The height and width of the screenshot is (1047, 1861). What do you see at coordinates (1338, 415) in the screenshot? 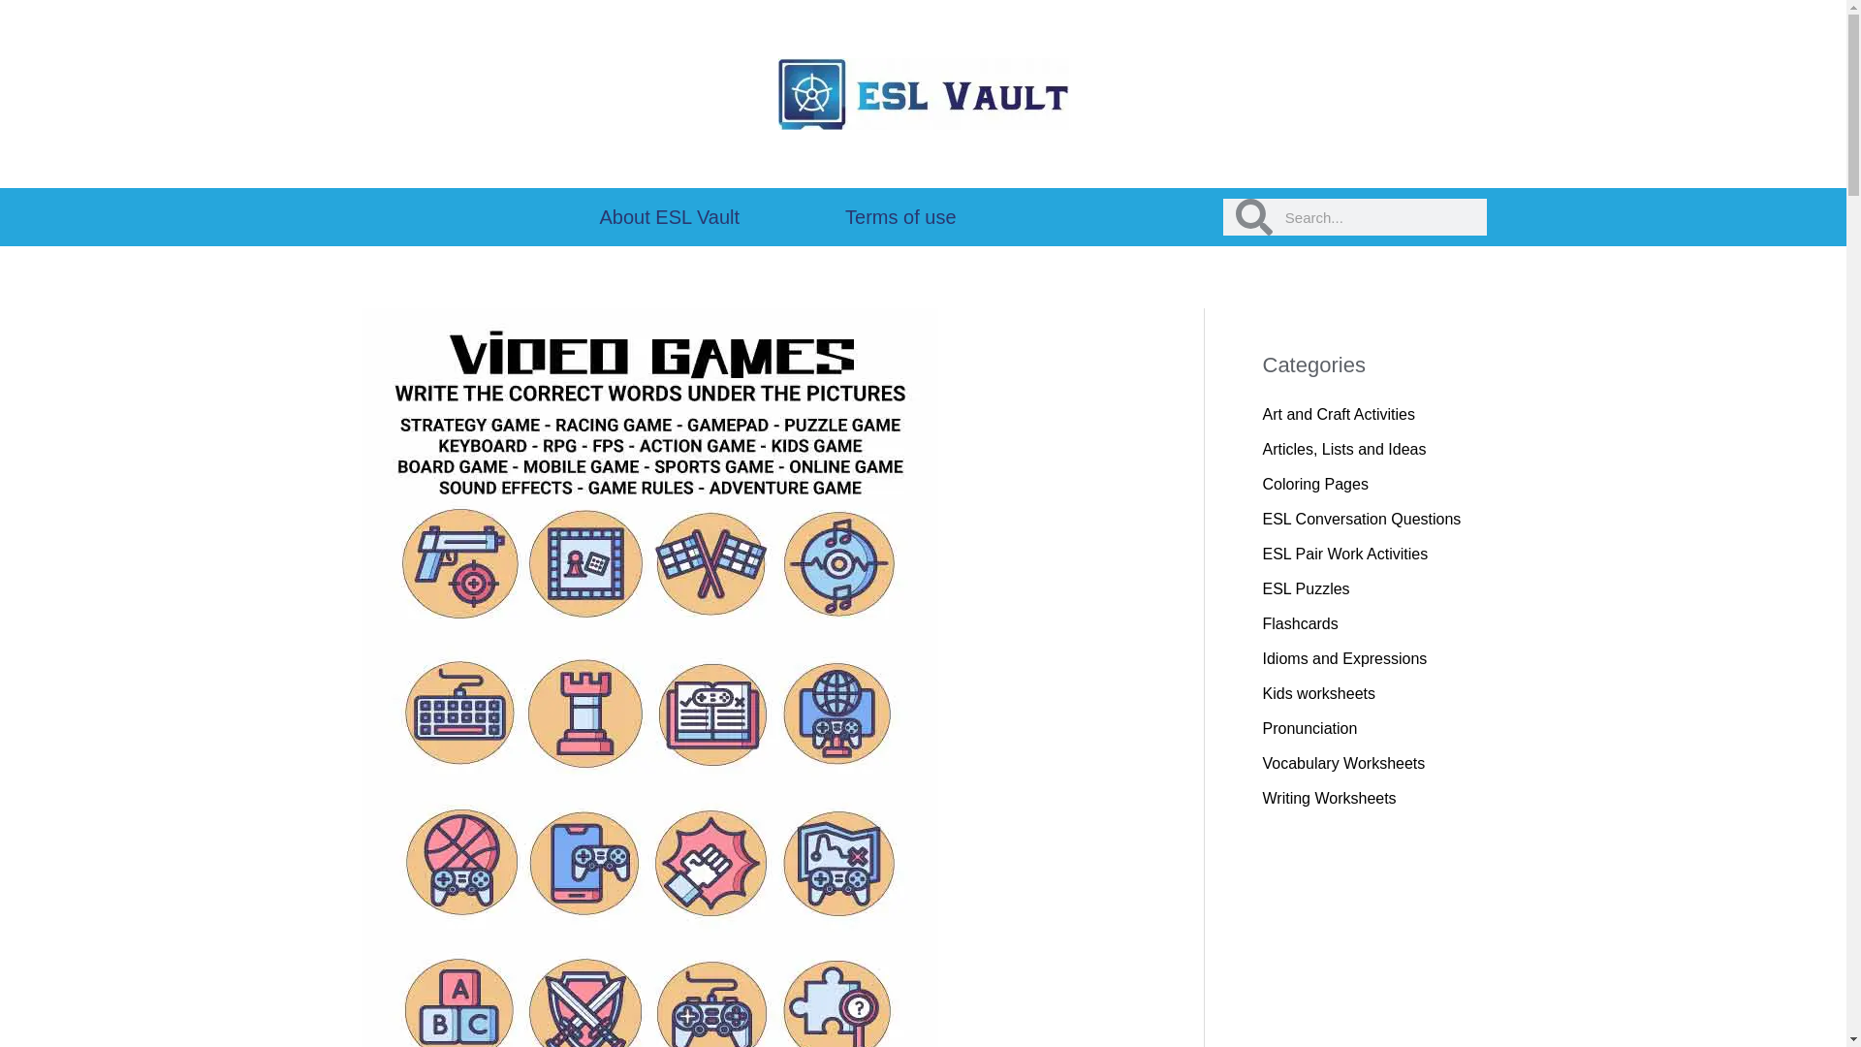
I see `Art and Craft Activities` at bounding box center [1338, 415].